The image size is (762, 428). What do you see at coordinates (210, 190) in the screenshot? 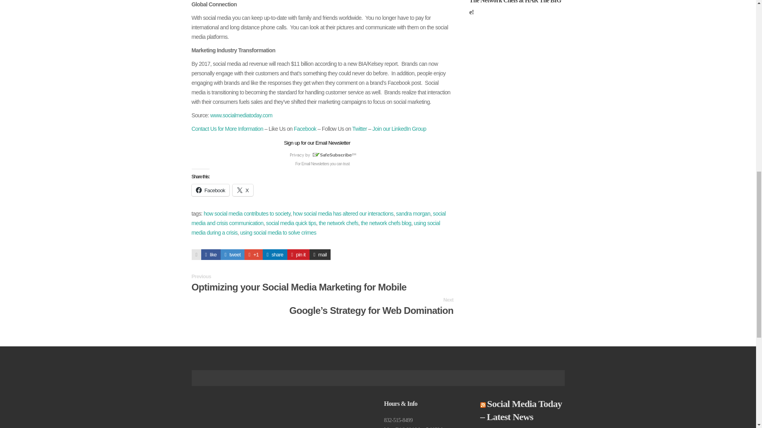
I see `Click to share on Facebook` at bounding box center [210, 190].